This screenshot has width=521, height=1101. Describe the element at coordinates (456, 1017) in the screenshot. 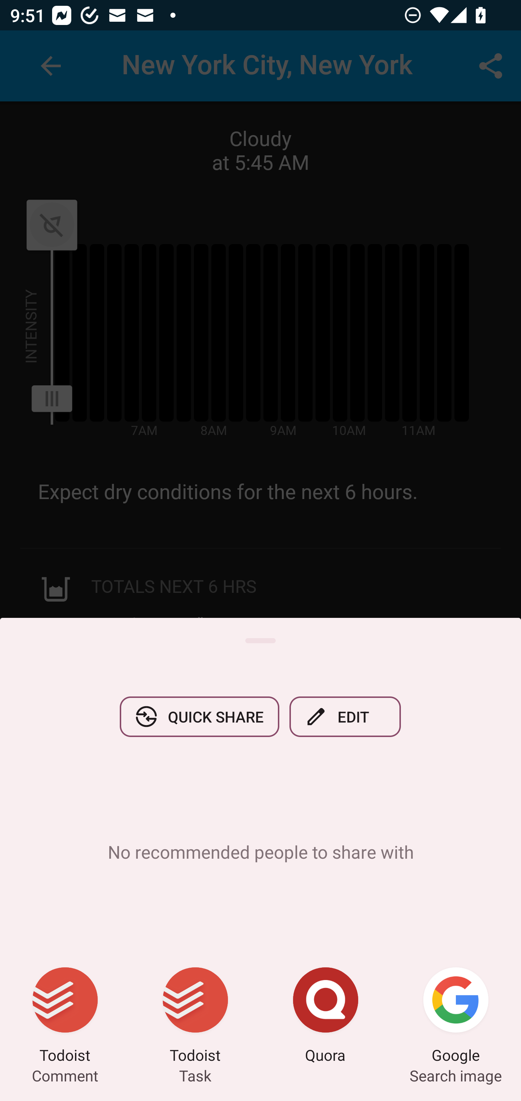

I see `Google Search image` at that location.